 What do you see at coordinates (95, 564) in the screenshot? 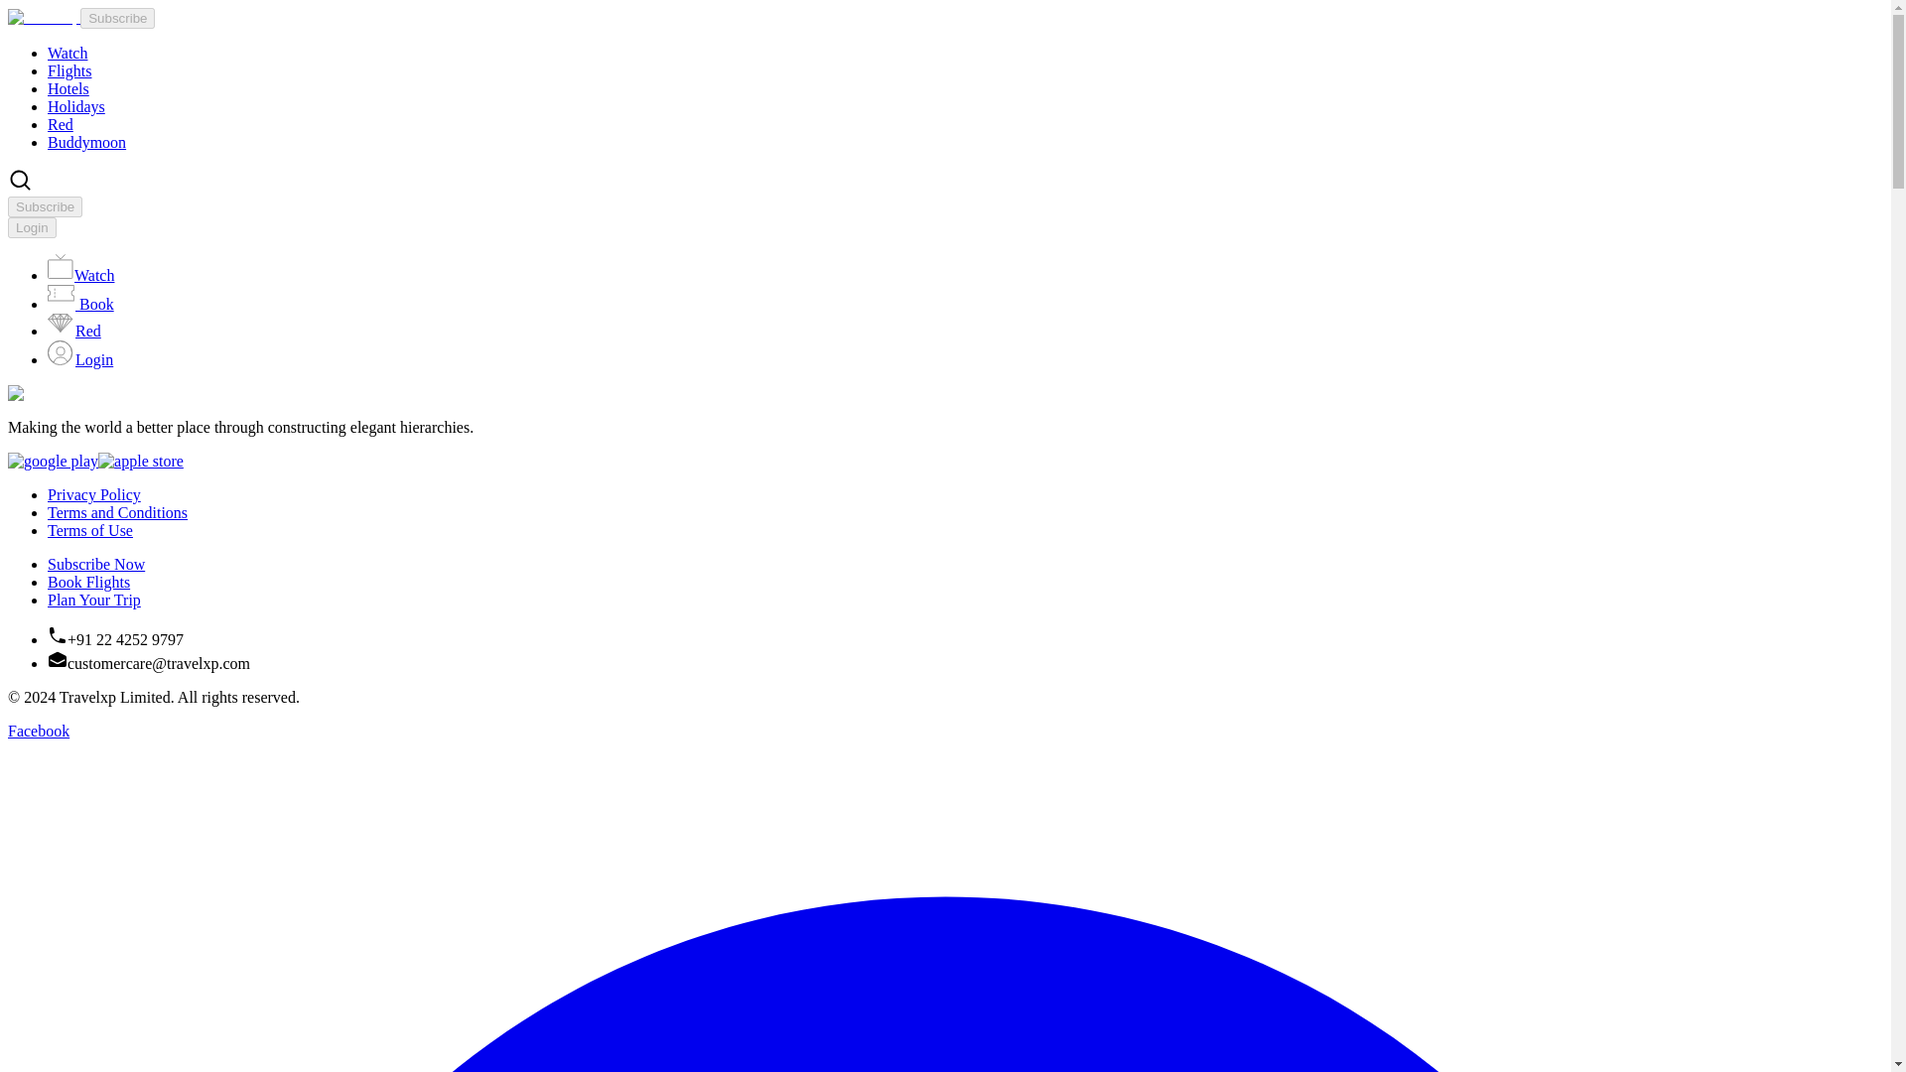
I see `Subscribe Now` at bounding box center [95, 564].